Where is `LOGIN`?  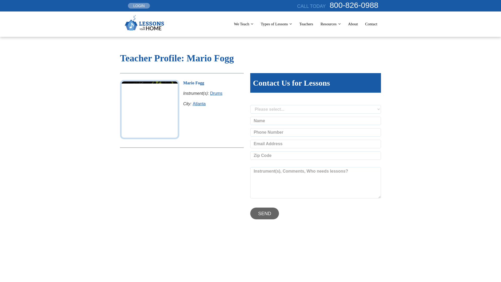 LOGIN is located at coordinates (139, 6).